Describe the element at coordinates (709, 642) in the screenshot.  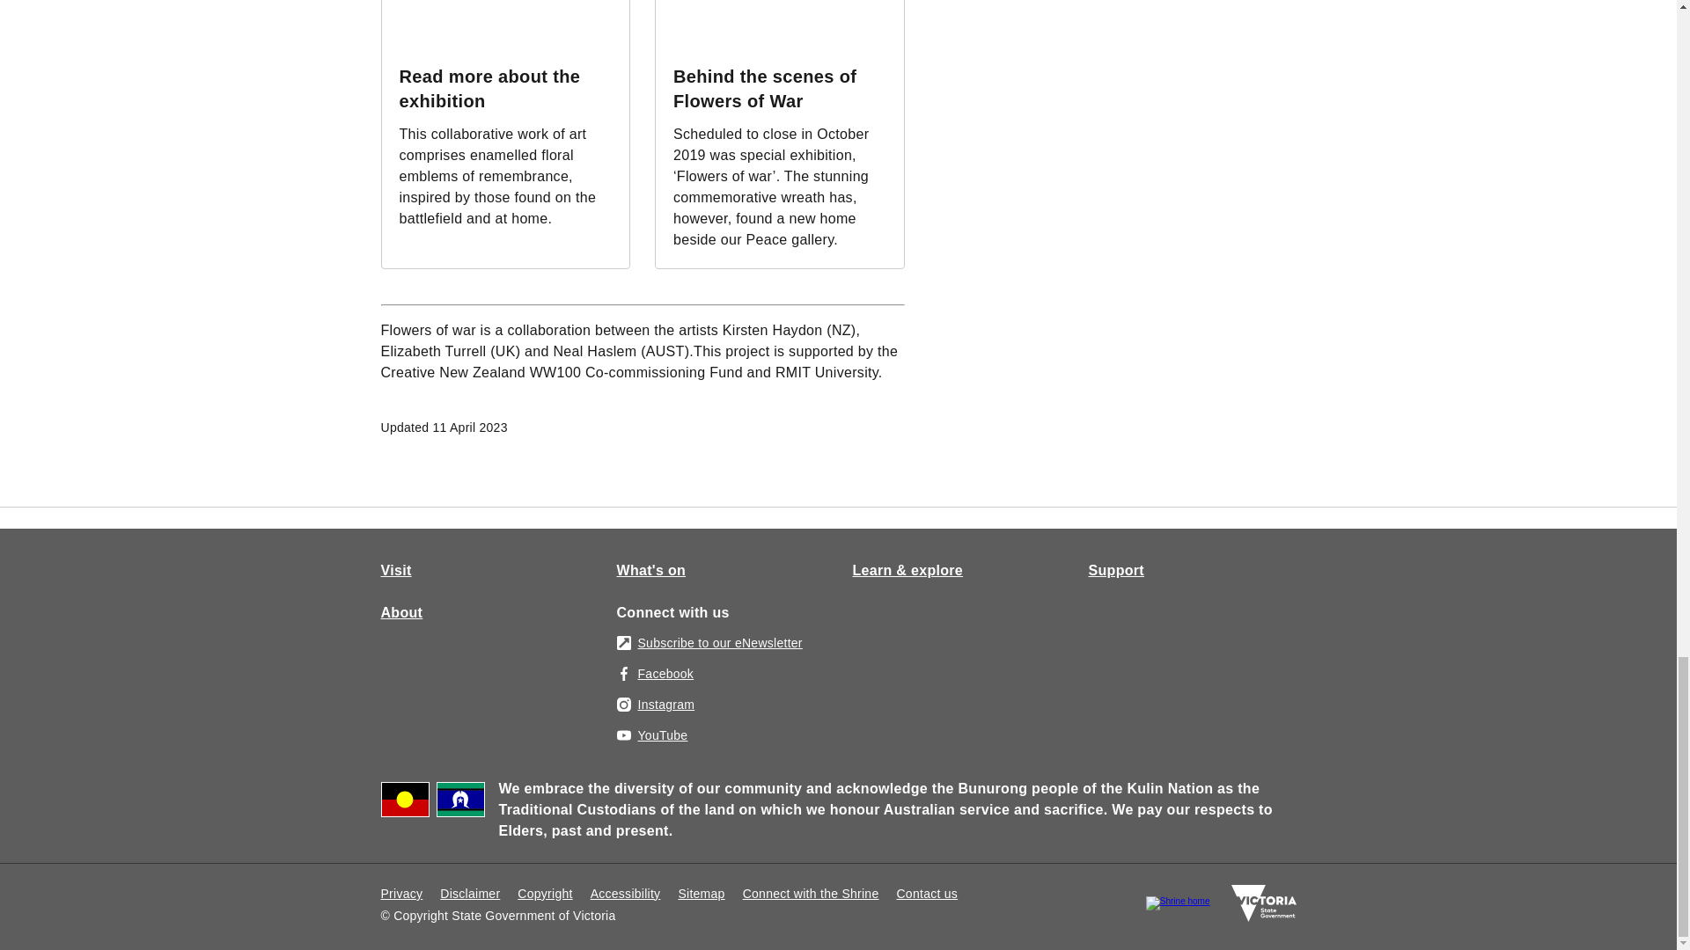
I see `Subscribe to our eNewsletter` at that location.